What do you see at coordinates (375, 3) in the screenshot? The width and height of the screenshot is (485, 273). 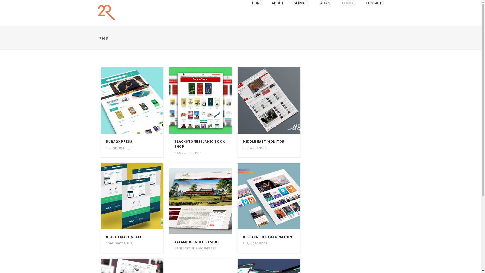 I see `CONTACTS` at bounding box center [375, 3].